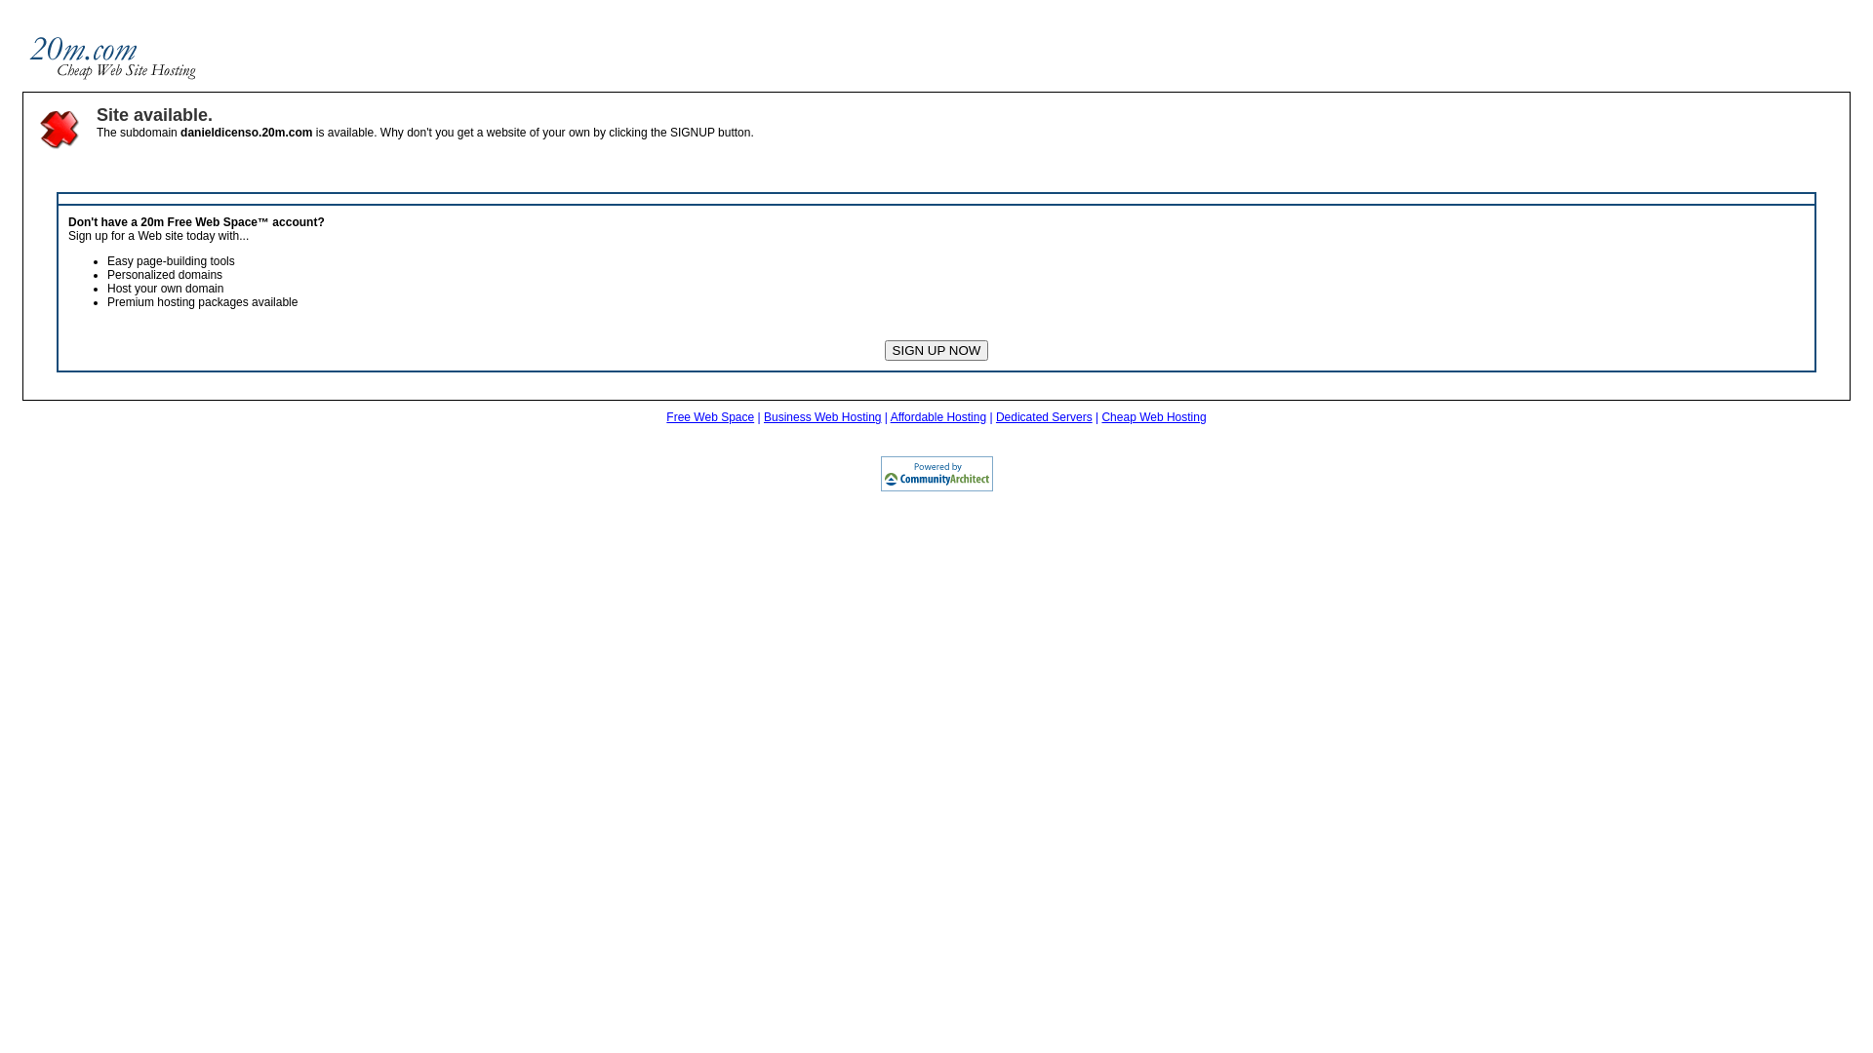 The width and height of the screenshot is (1873, 1053). Describe the element at coordinates (1153, 417) in the screenshot. I see `Cheap Web Hosting` at that location.